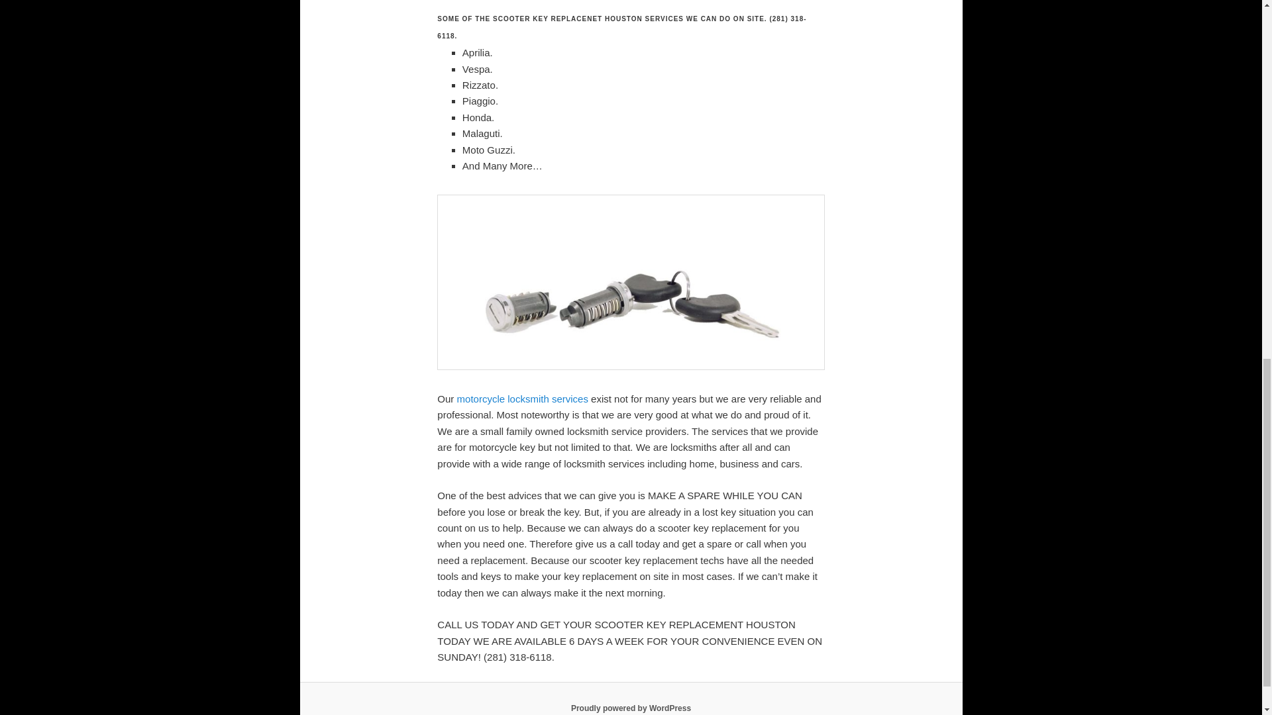 The width and height of the screenshot is (1272, 715). I want to click on Semantic Personal Publishing Platform, so click(631, 708).